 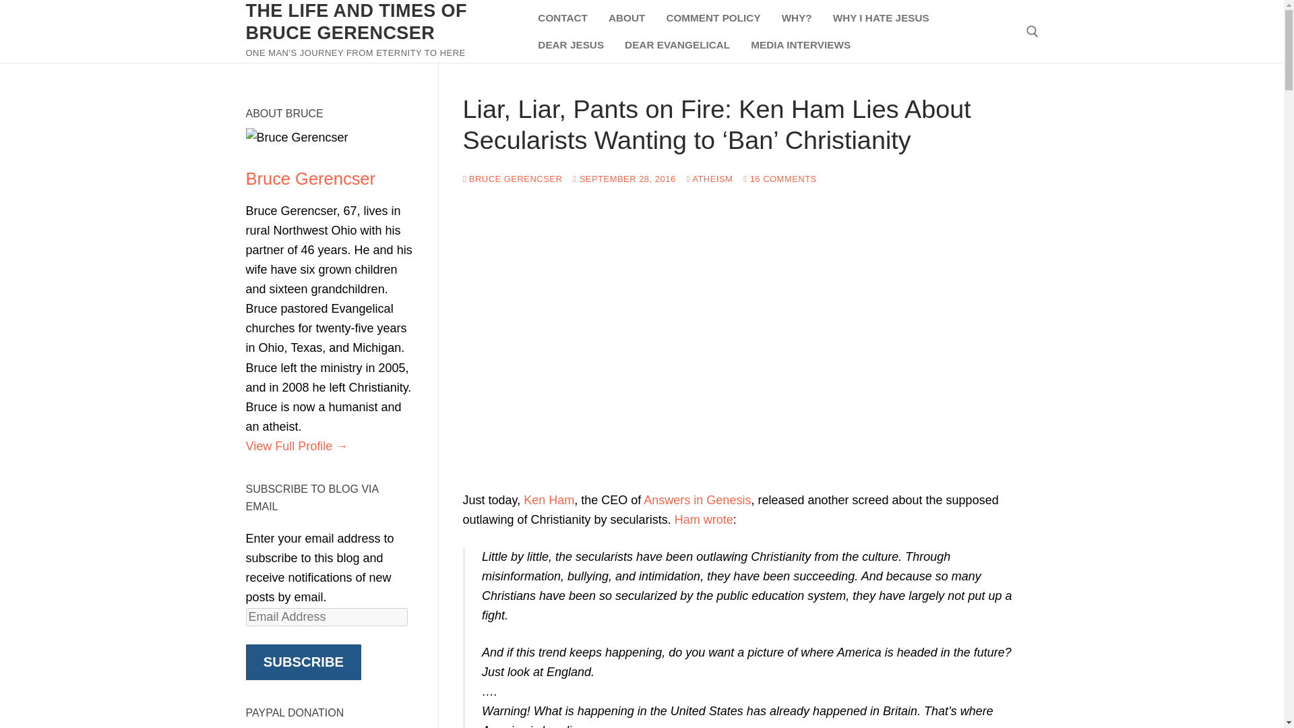 What do you see at coordinates (710, 179) in the screenshot?
I see `ATHEISM` at bounding box center [710, 179].